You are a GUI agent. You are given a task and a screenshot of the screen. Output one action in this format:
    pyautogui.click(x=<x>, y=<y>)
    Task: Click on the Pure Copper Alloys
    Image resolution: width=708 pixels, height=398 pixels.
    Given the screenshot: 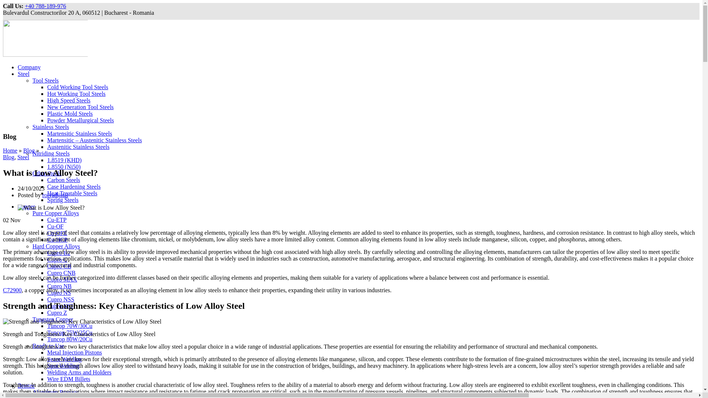 What is the action you would take?
    pyautogui.click(x=55, y=213)
    